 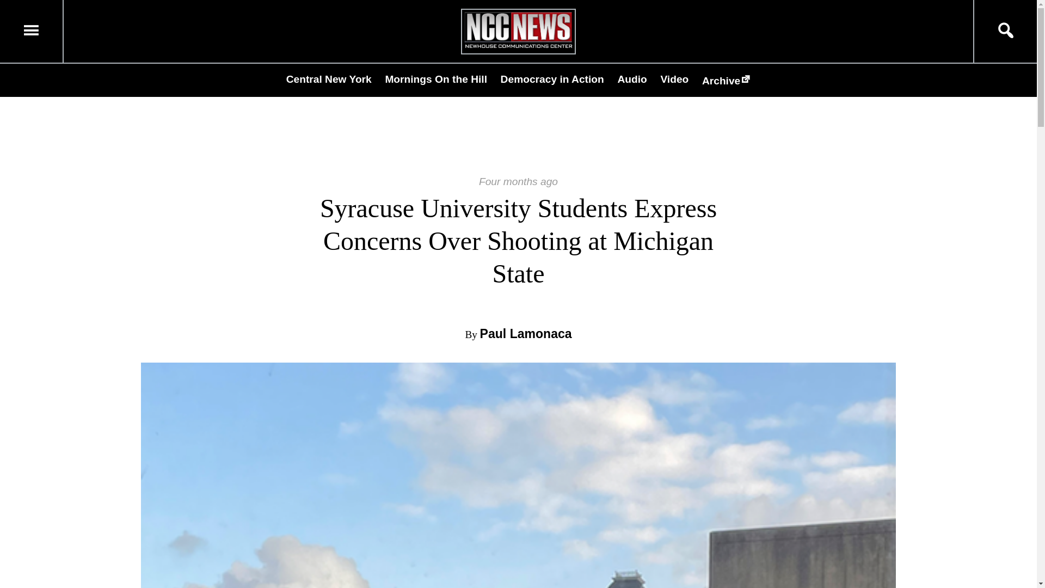 What do you see at coordinates (518, 47) in the screenshot?
I see `Homepage` at bounding box center [518, 47].